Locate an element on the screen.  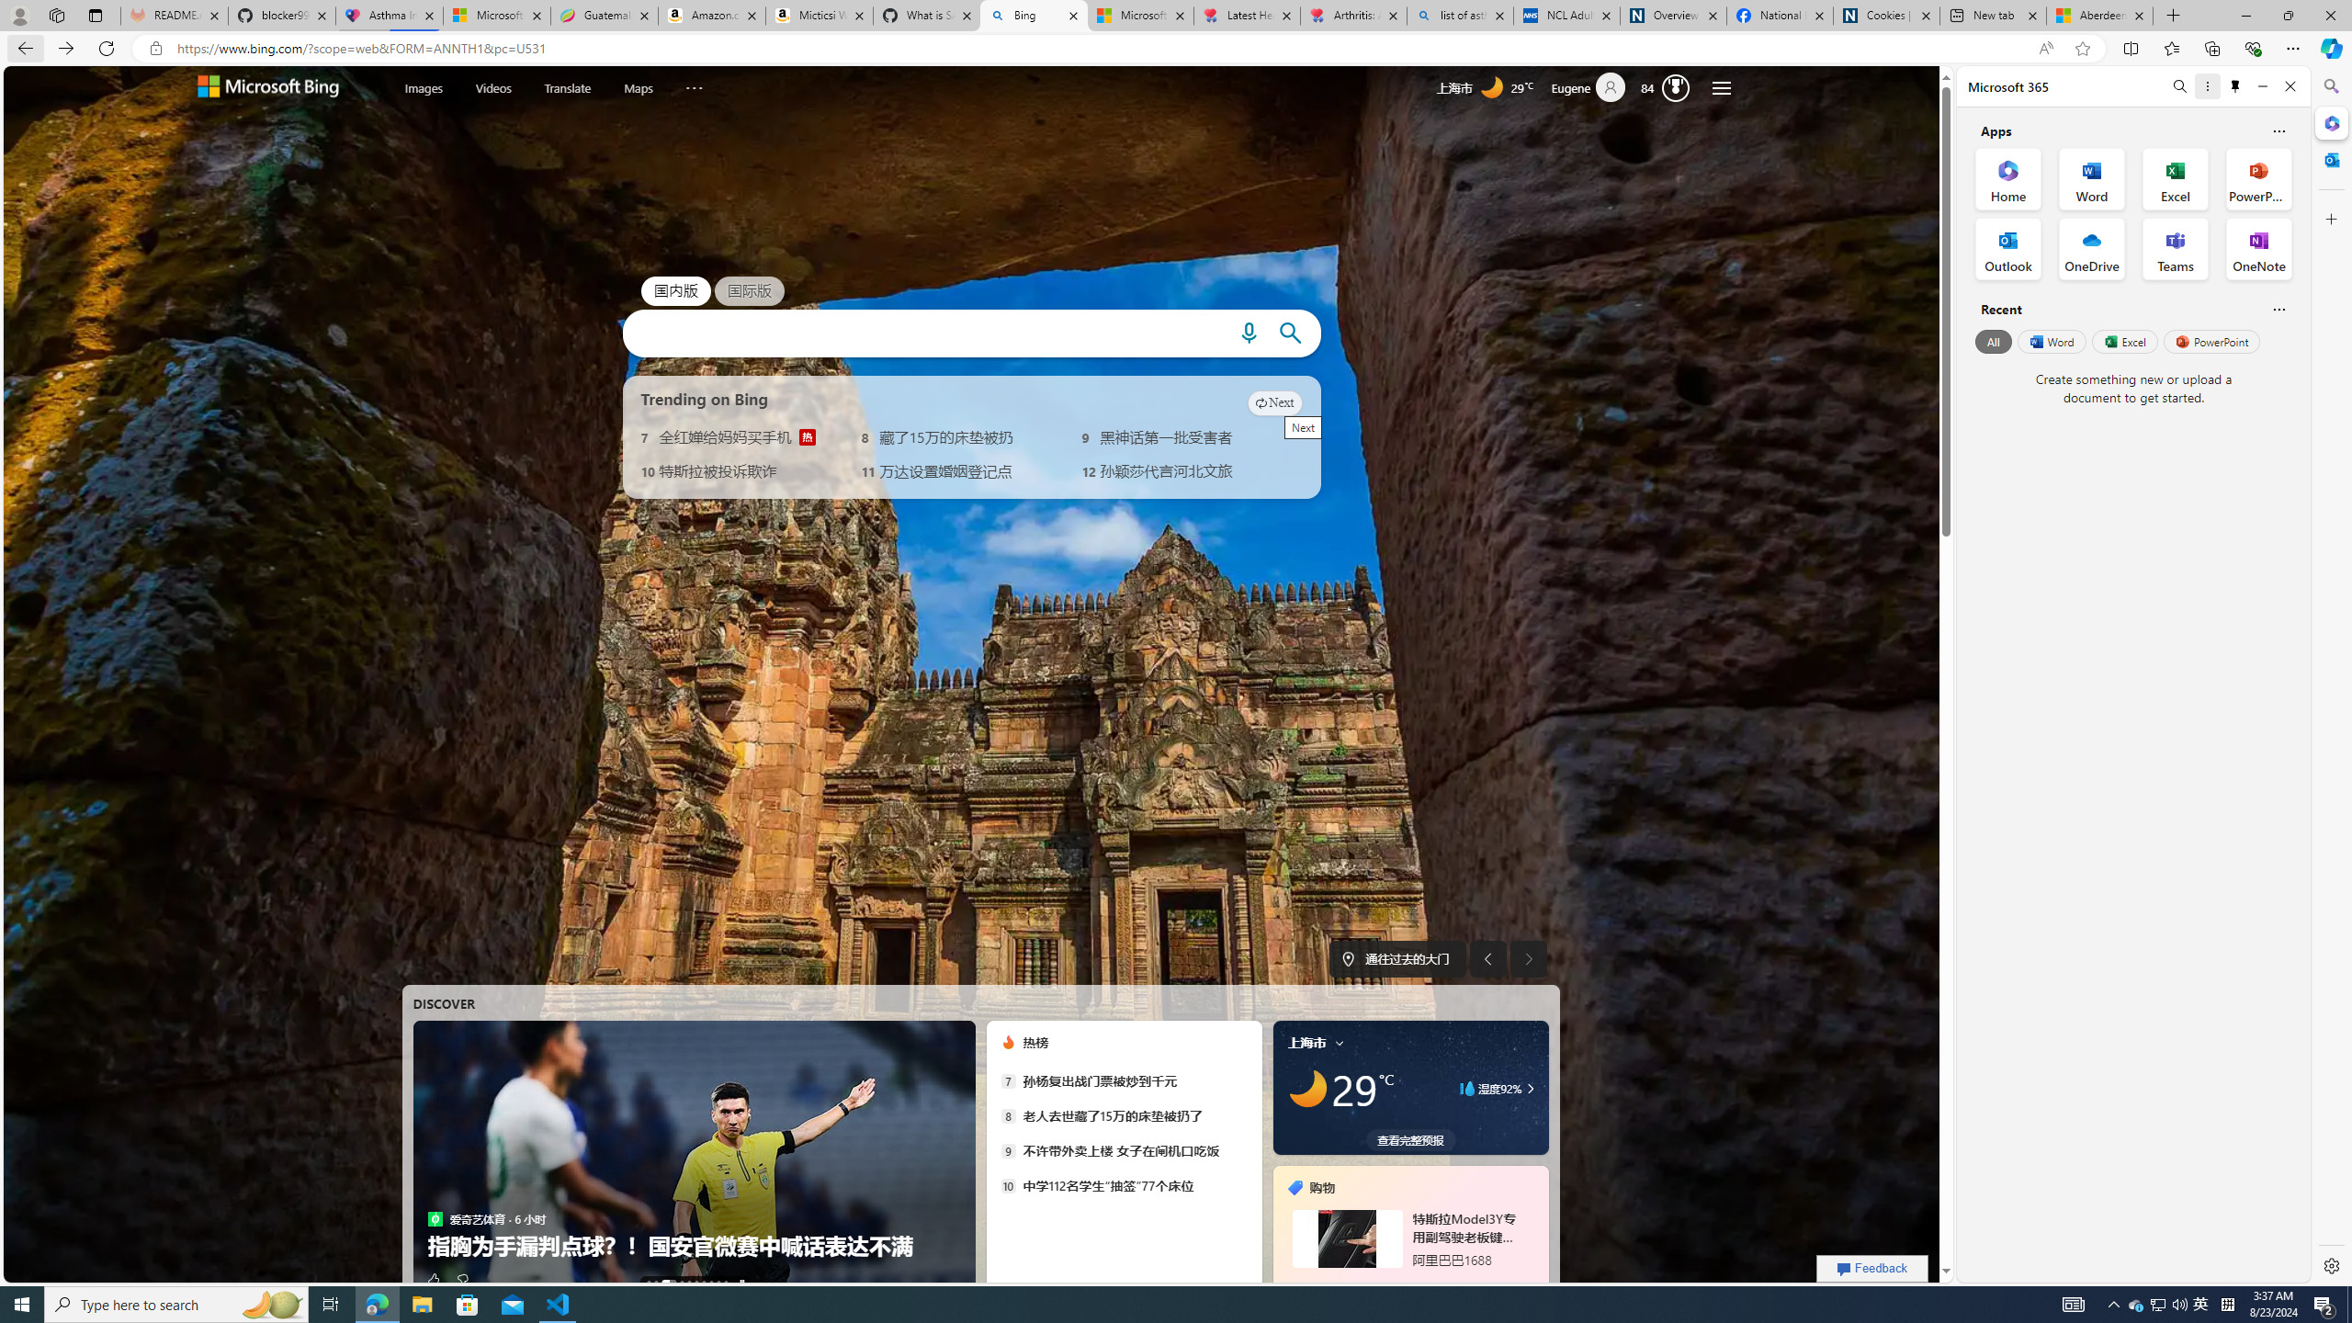
Outlook Office App is located at coordinates (2008, 249).